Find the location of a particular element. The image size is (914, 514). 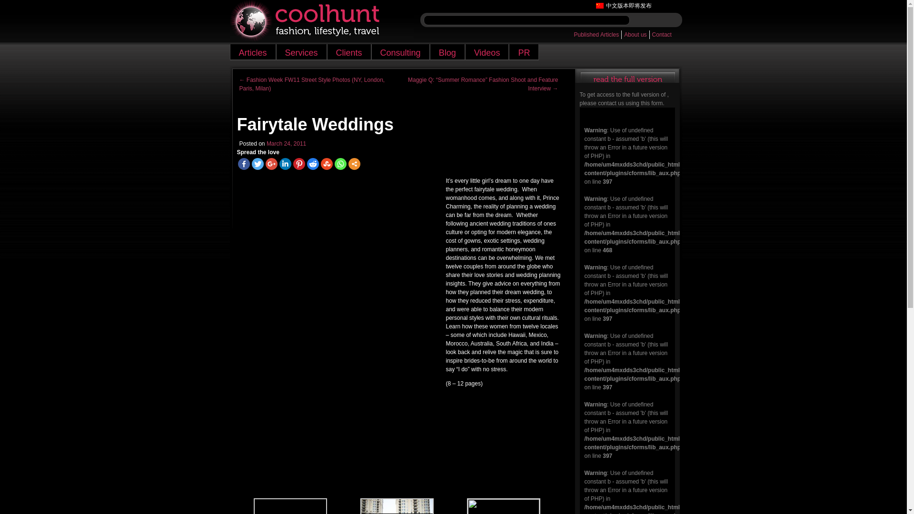

Twitter is located at coordinates (257, 164).